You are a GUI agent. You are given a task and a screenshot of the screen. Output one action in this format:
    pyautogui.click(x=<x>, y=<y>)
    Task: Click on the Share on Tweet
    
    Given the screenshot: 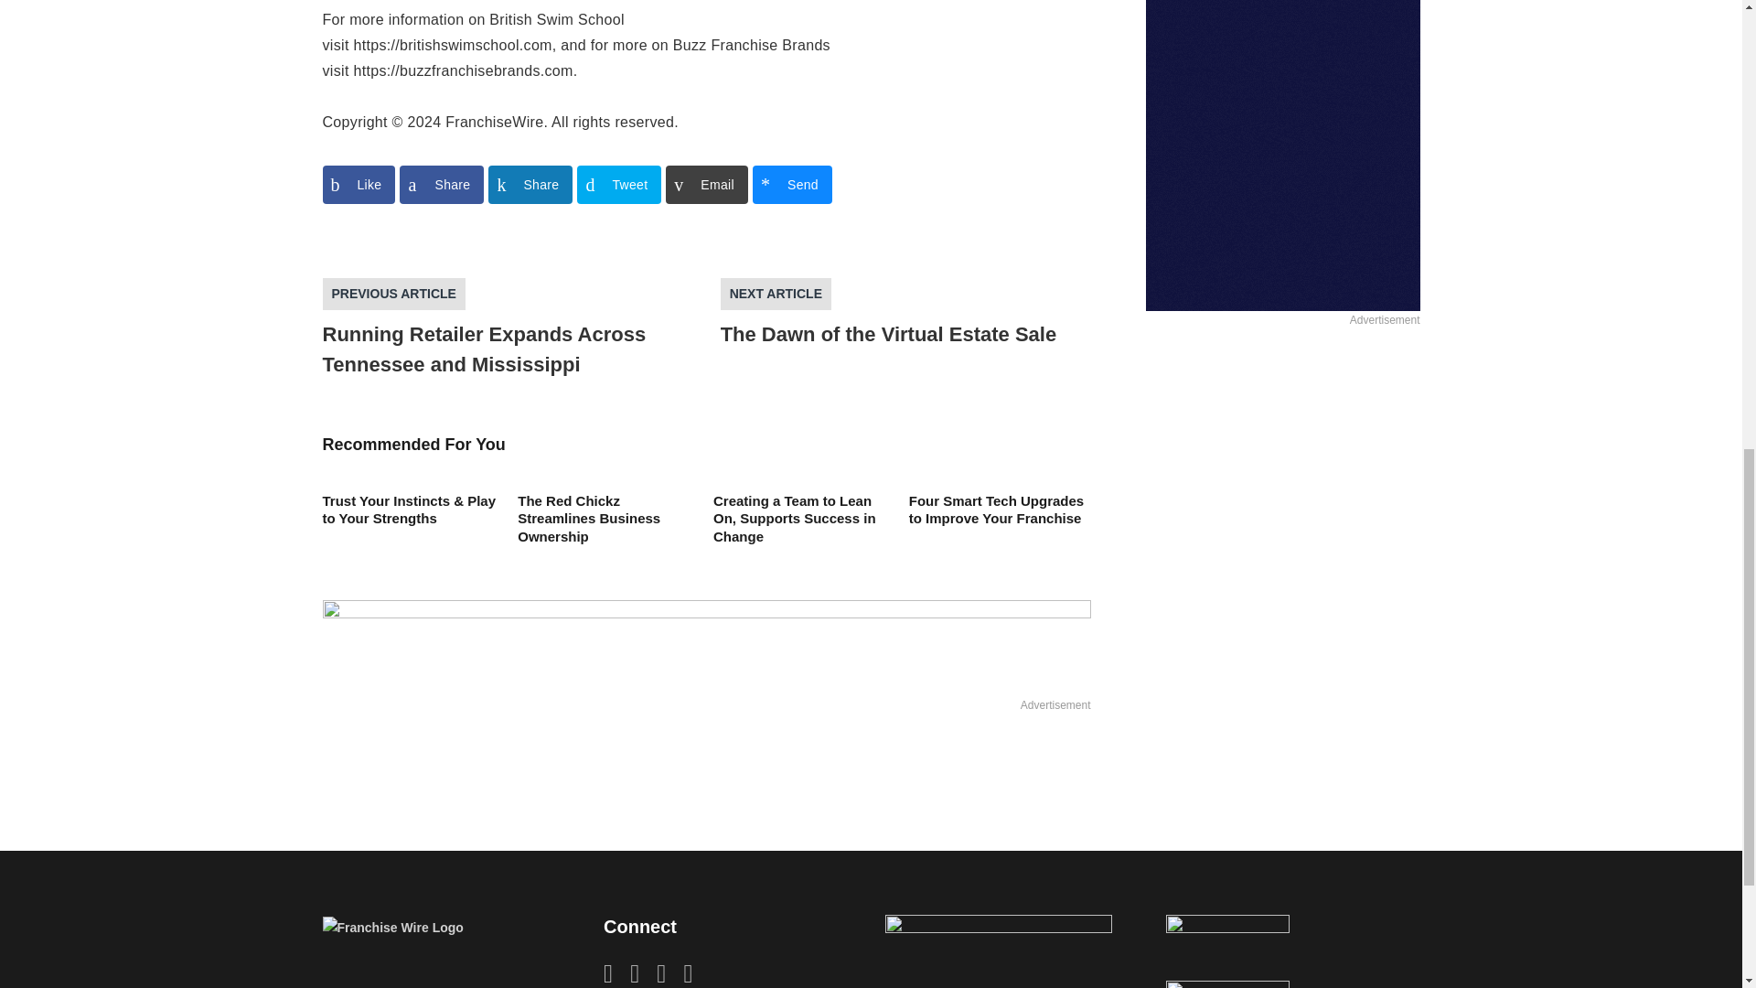 What is the action you would take?
    pyautogui.click(x=619, y=185)
    